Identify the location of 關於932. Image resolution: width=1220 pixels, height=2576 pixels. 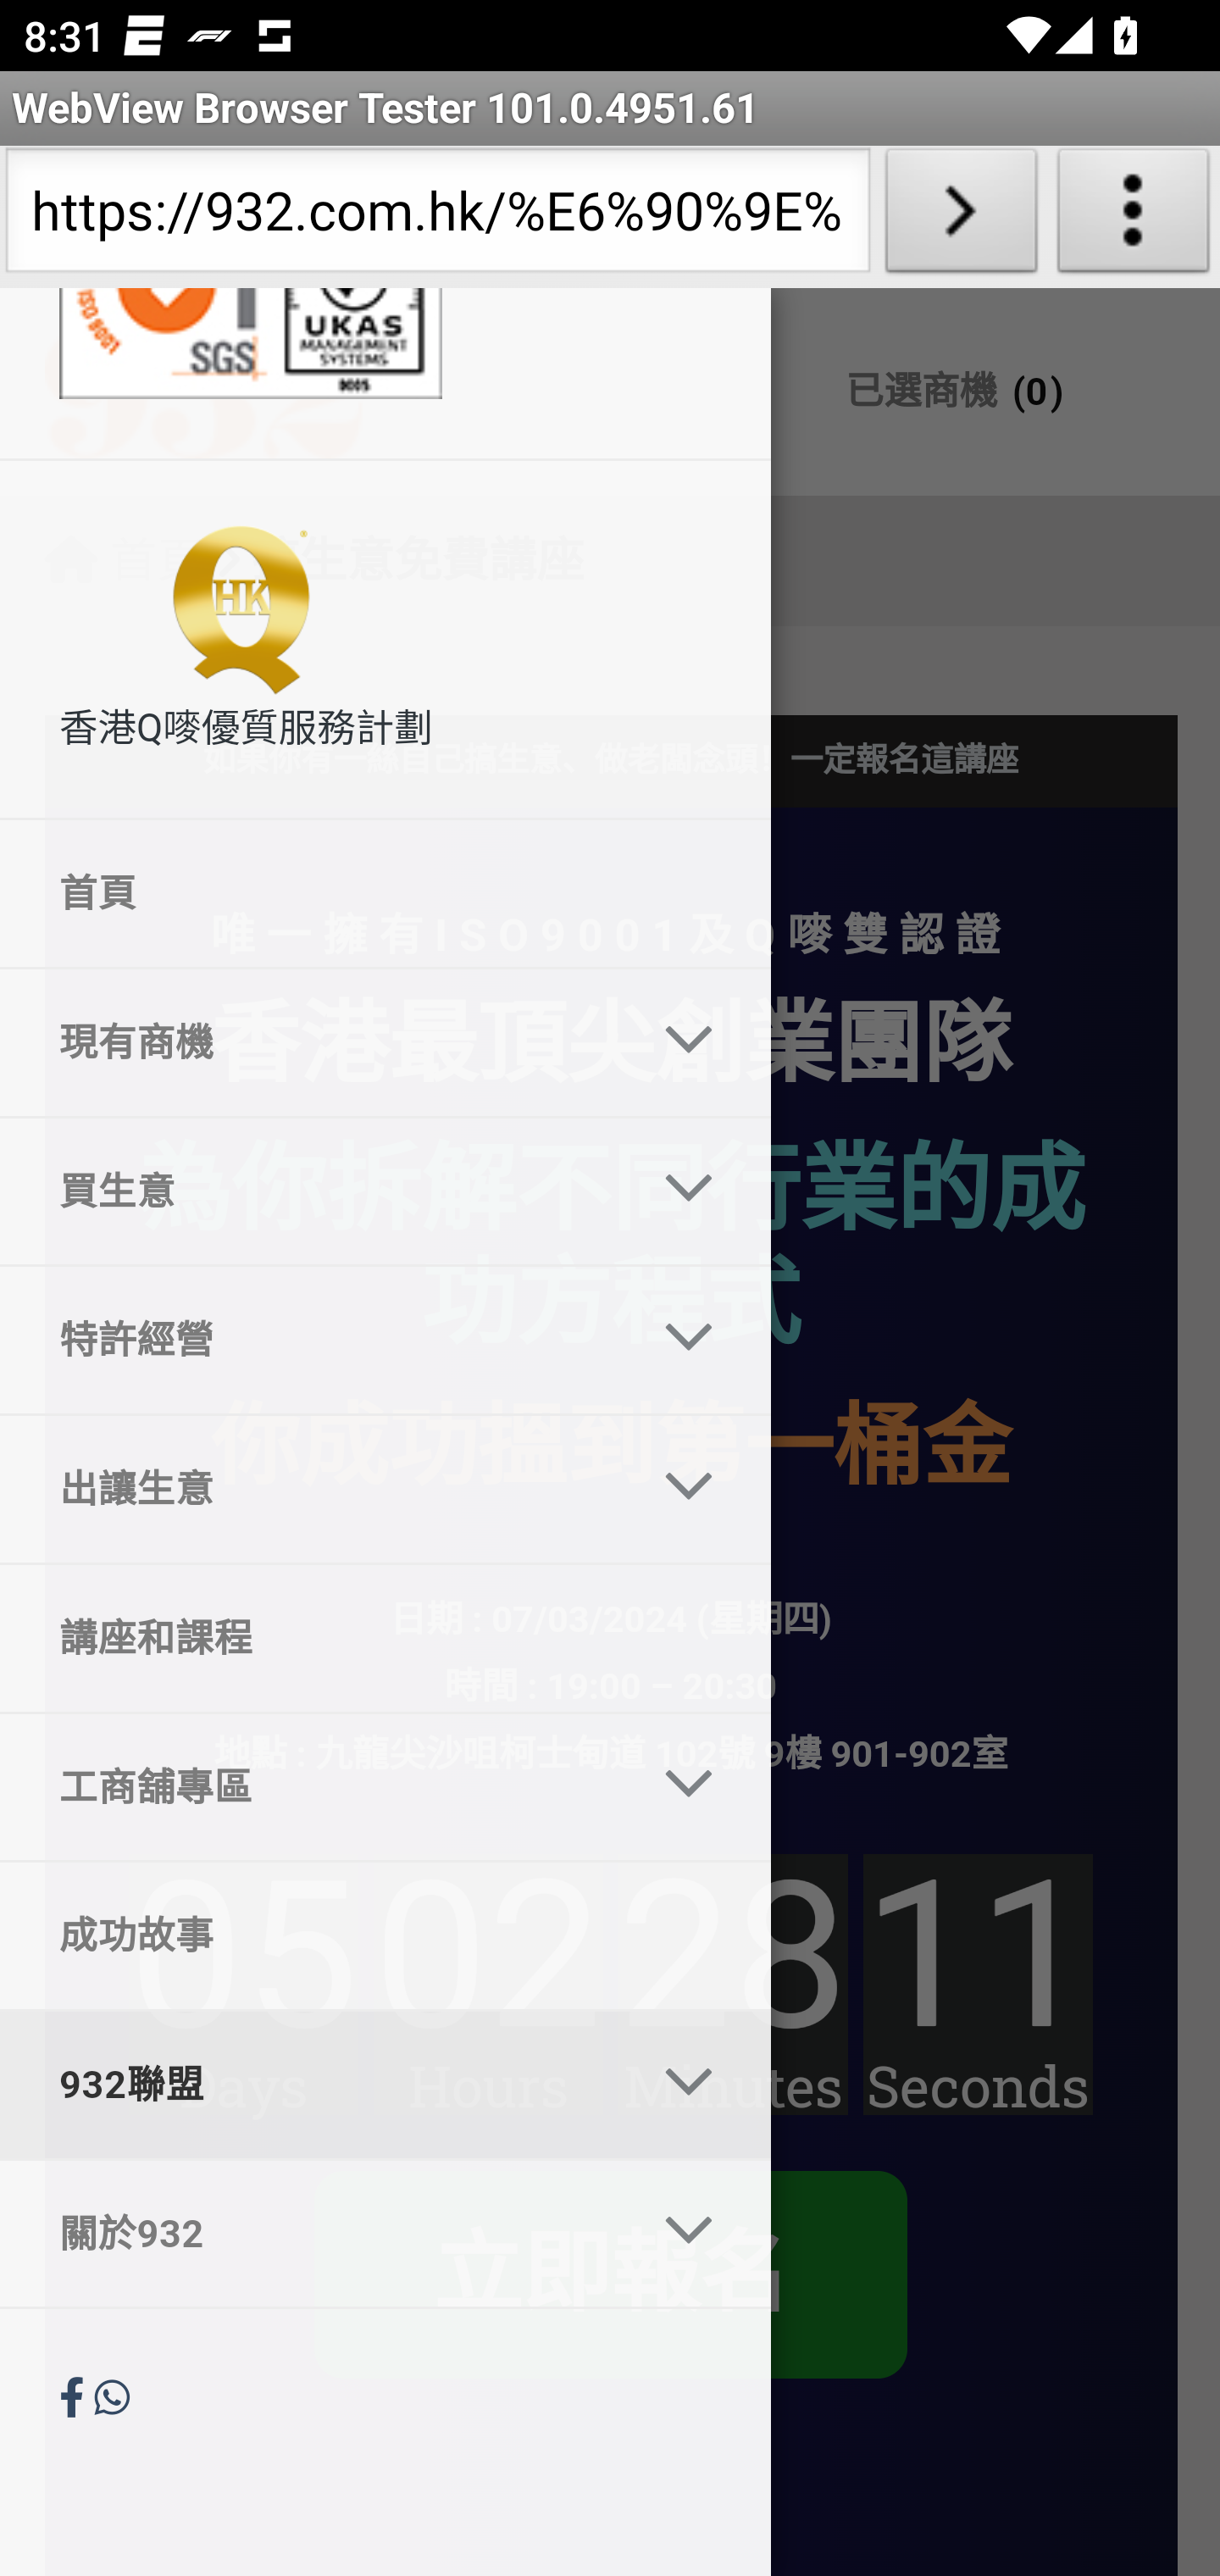
(312, 2233).